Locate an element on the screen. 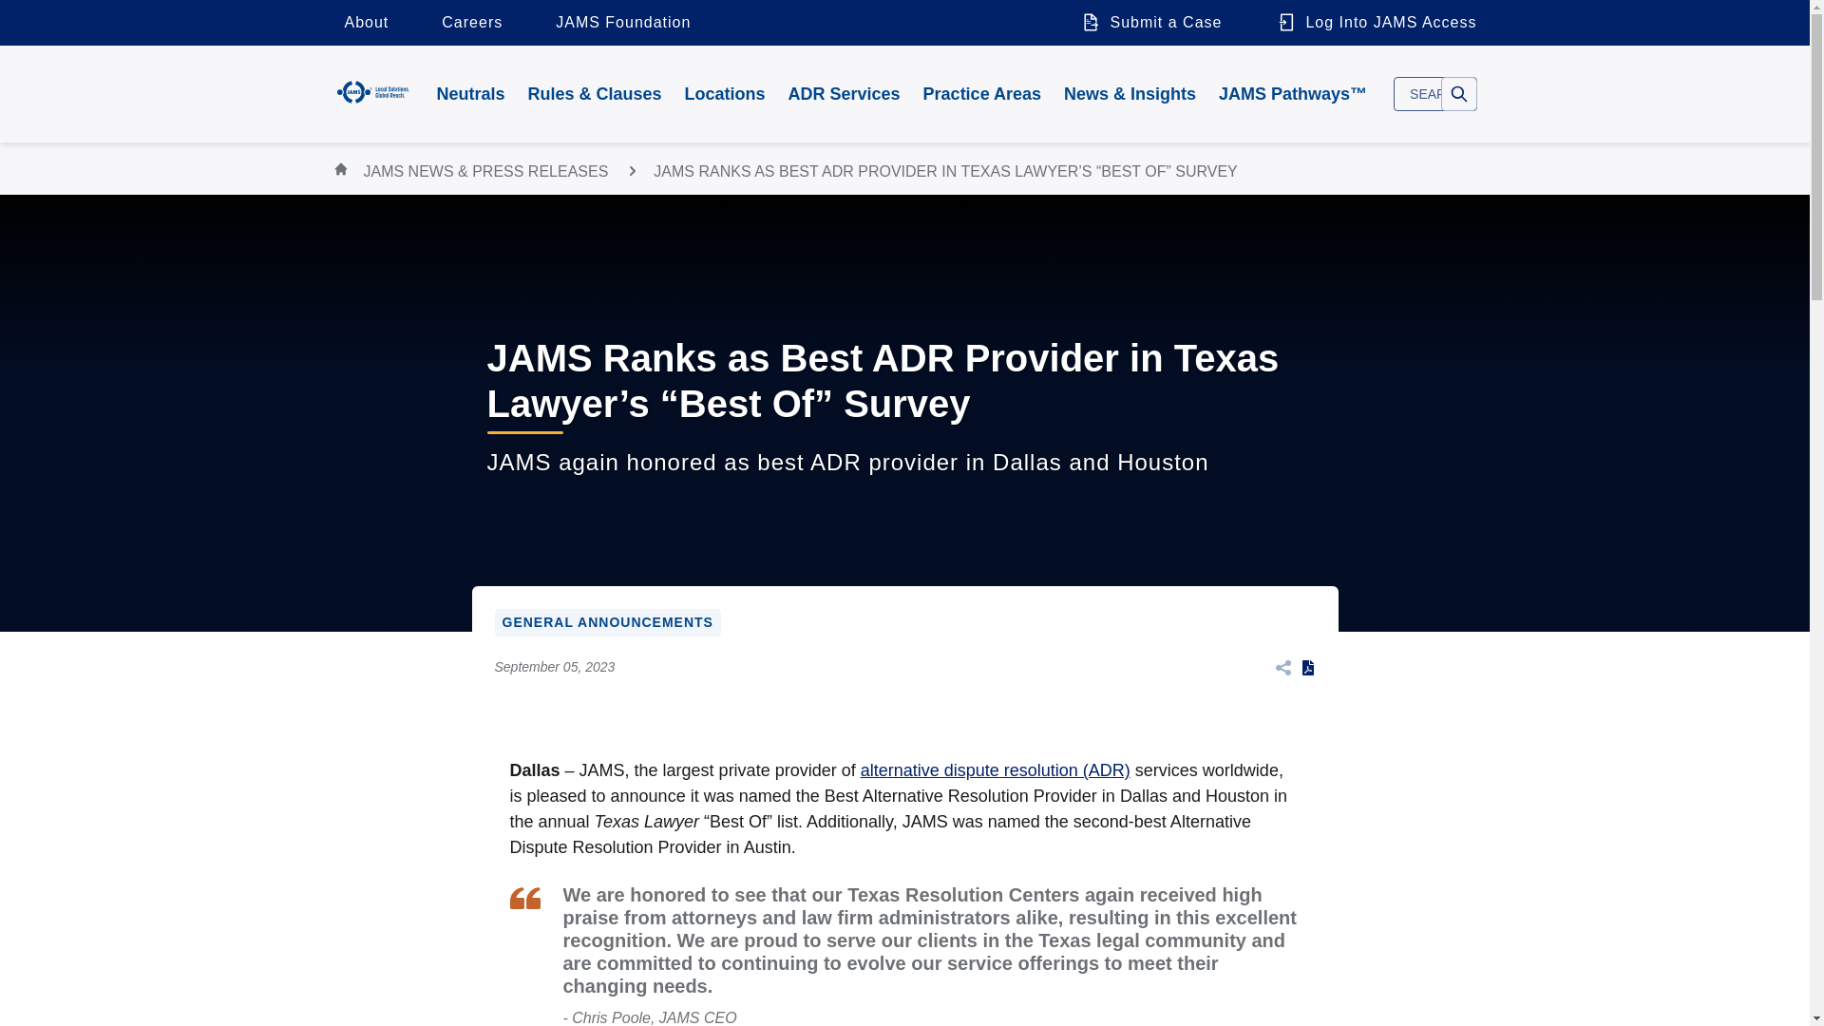 The width and height of the screenshot is (1824, 1026). About is located at coordinates (365, 23).